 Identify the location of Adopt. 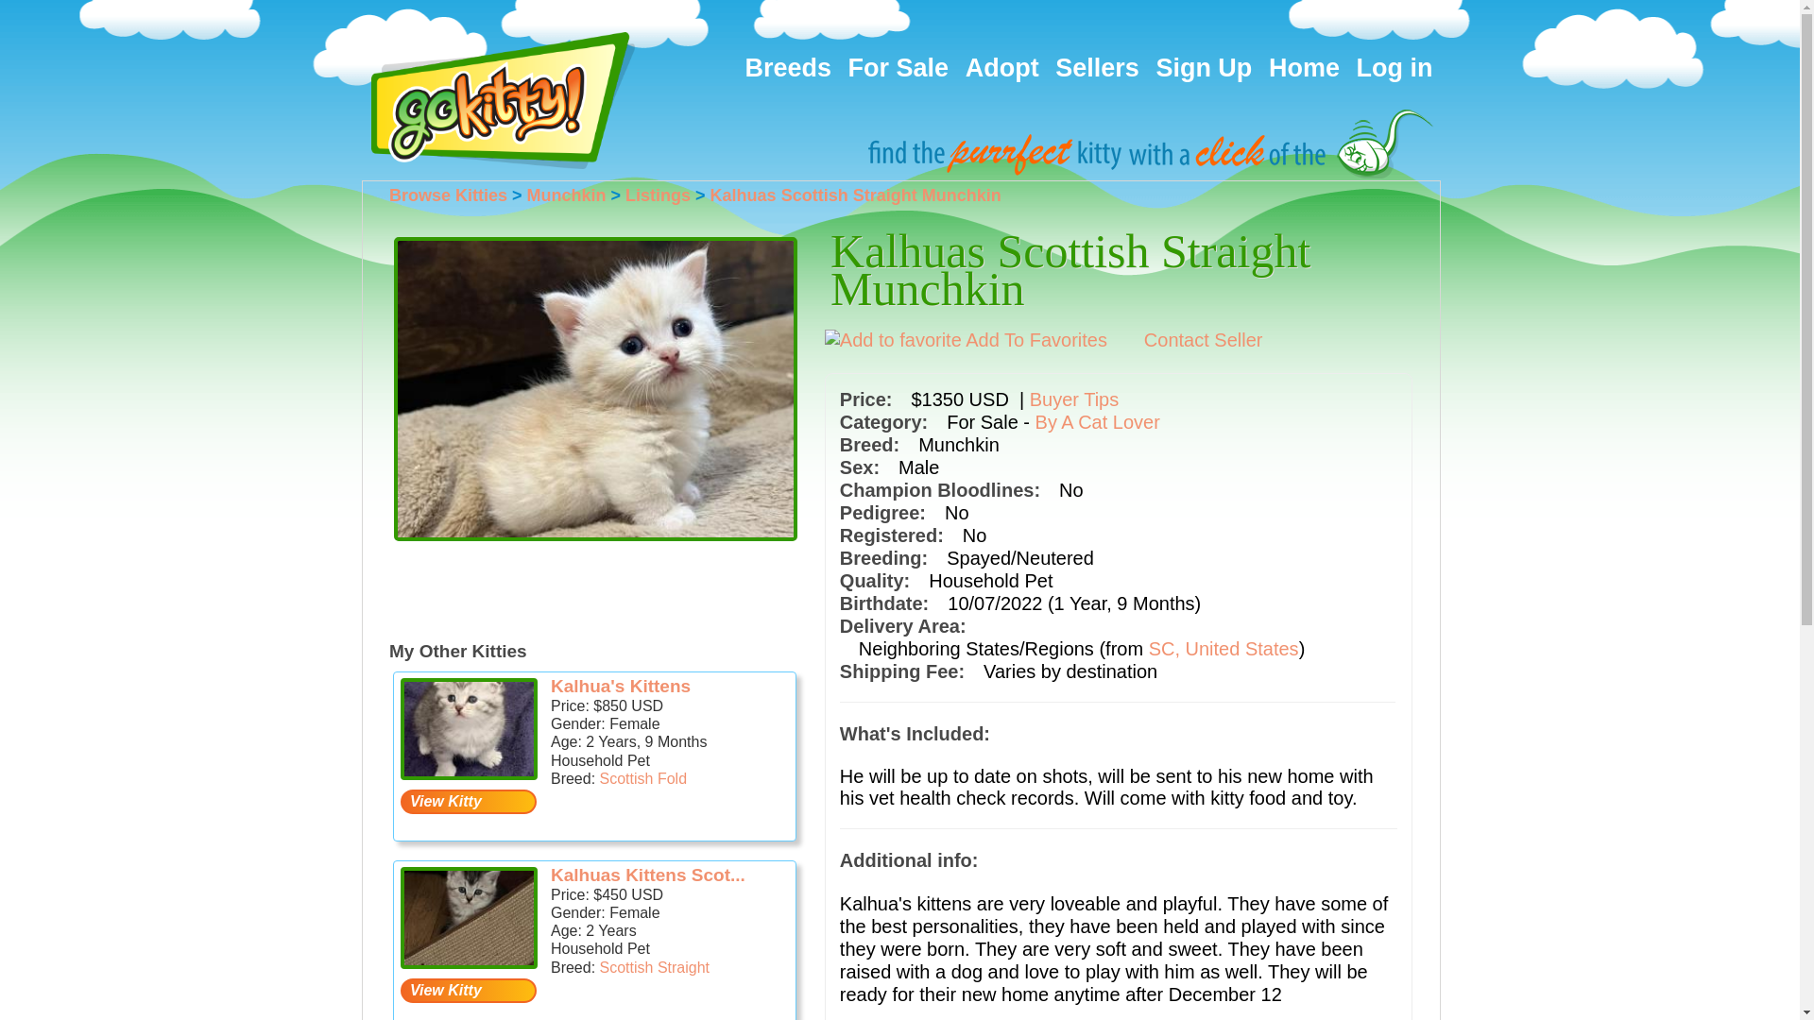
(1001, 68).